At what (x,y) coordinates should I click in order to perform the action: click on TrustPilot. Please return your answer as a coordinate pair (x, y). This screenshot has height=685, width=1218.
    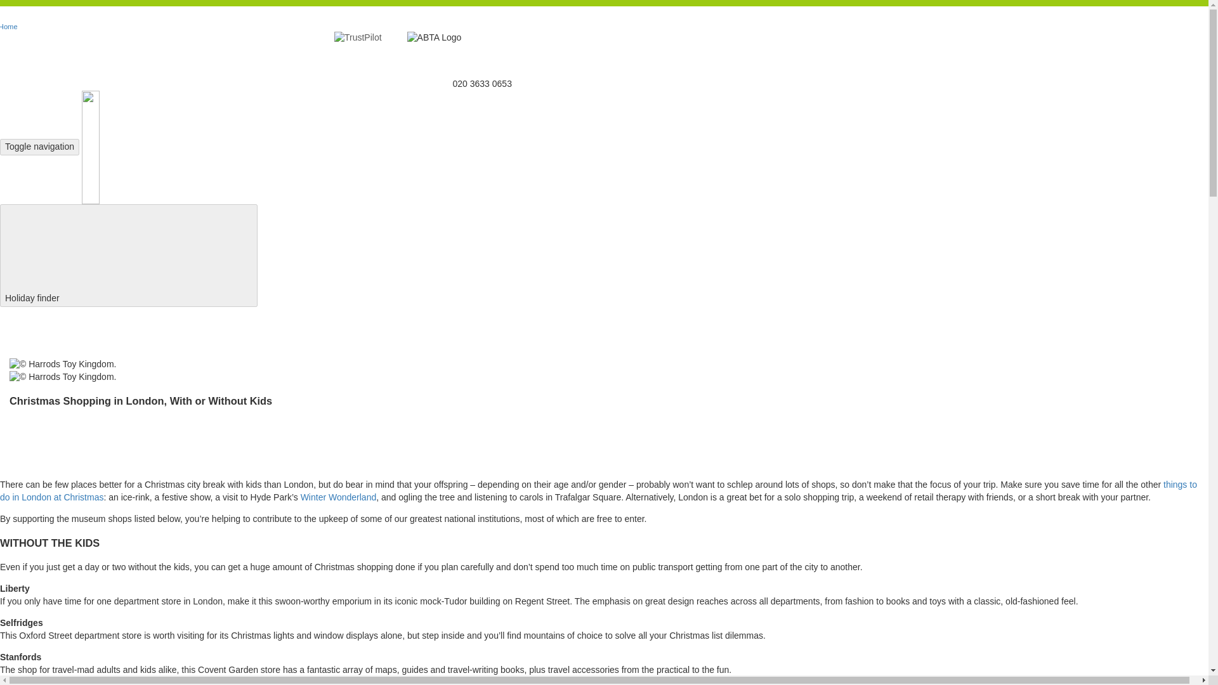
    Looking at the image, I should click on (358, 38).